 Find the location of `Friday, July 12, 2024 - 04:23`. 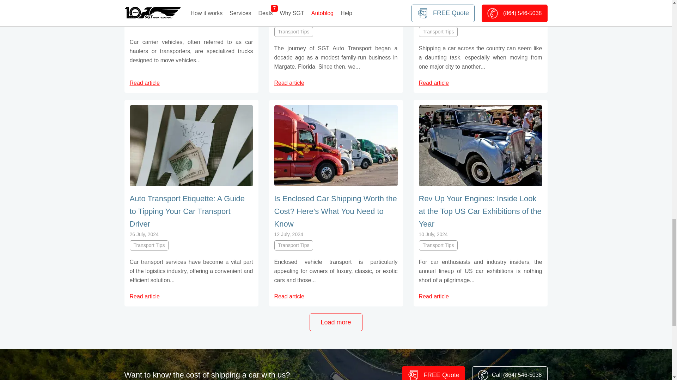

Friday, July 12, 2024 - 04:23 is located at coordinates (288, 234).